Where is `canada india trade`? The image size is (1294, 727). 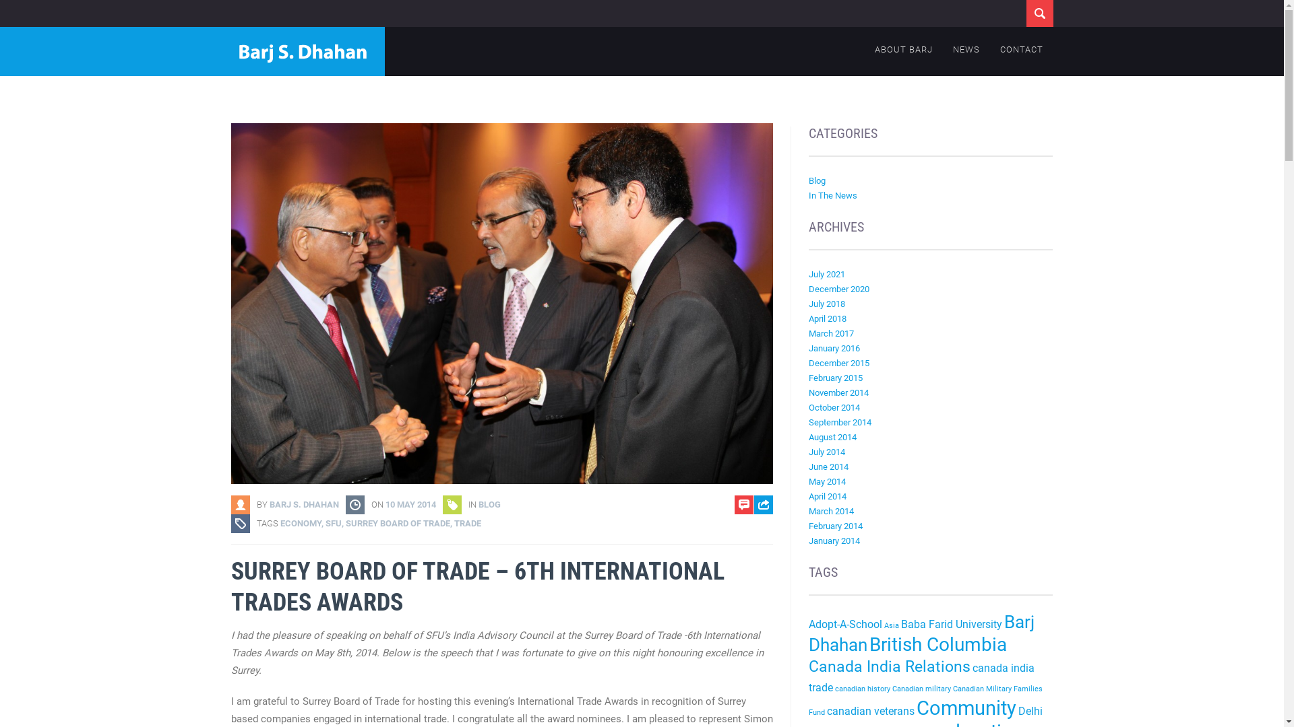
canada india trade is located at coordinates (922, 678).